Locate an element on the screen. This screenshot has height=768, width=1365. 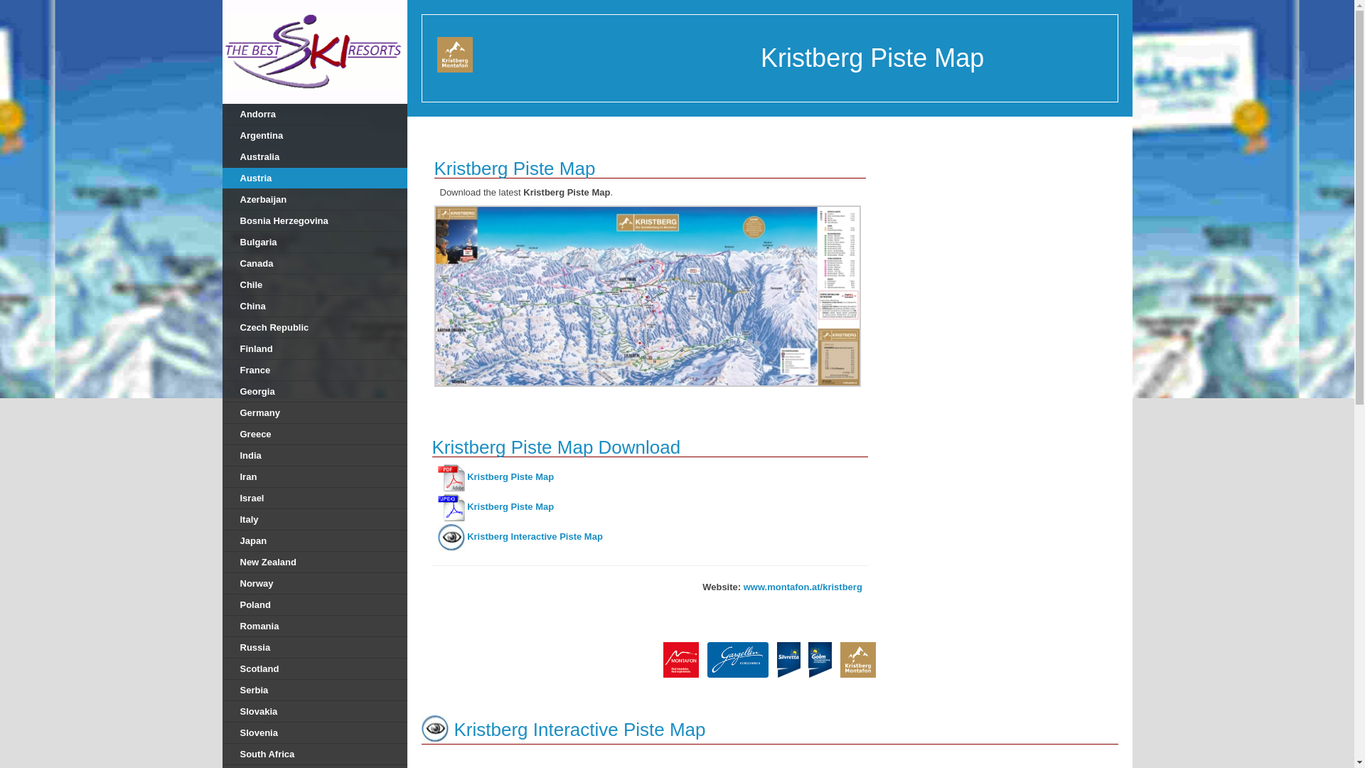
Canada is located at coordinates (314, 263).